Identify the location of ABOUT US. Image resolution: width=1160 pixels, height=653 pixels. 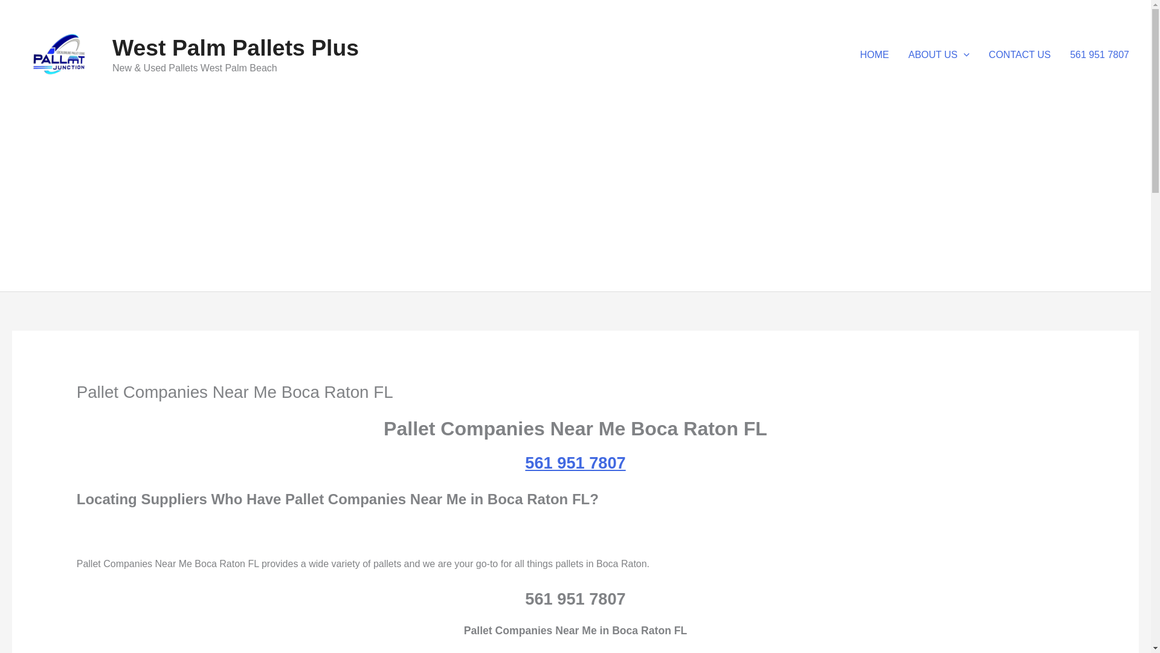
(939, 55).